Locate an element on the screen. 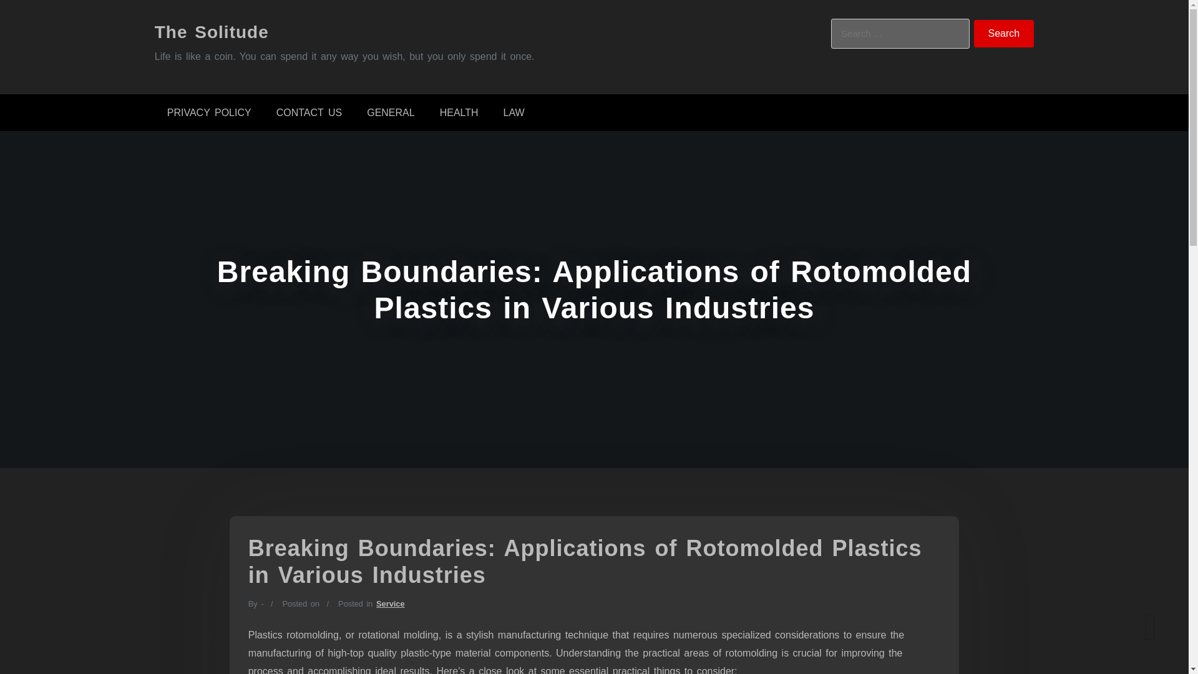 The width and height of the screenshot is (1198, 674). Service is located at coordinates (390, 604).